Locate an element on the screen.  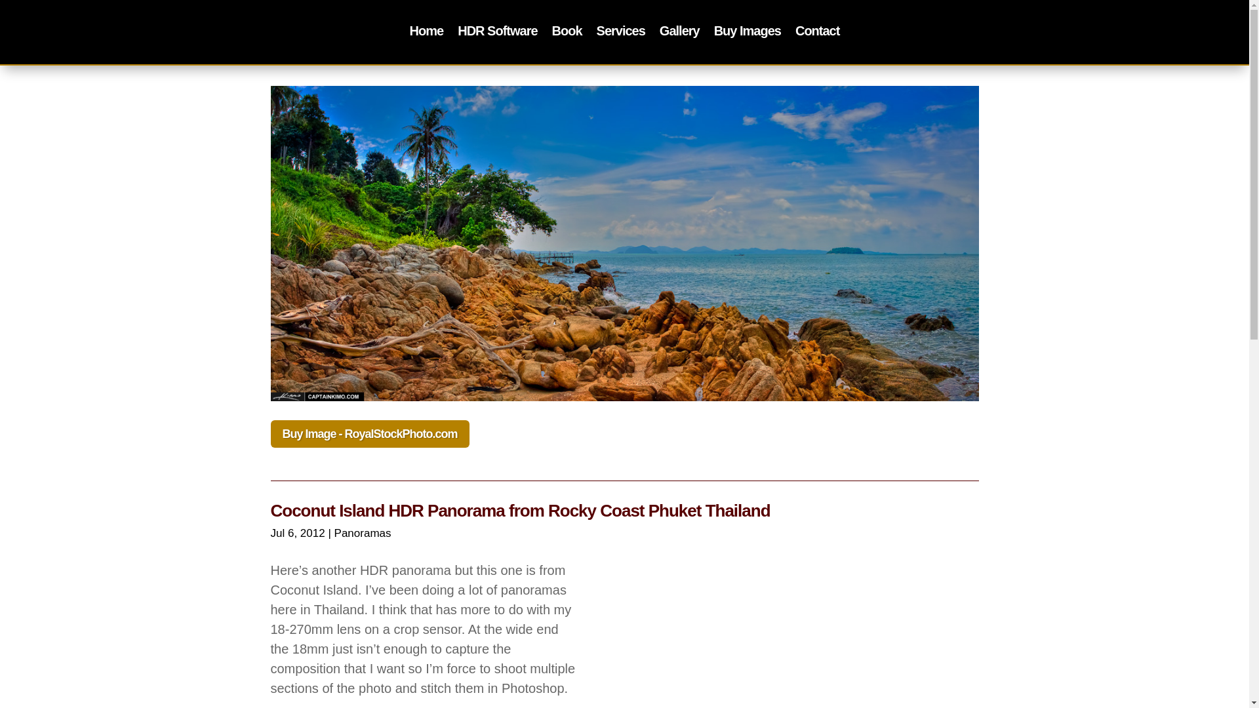
HDR Software is located at coordinates (497, 33).